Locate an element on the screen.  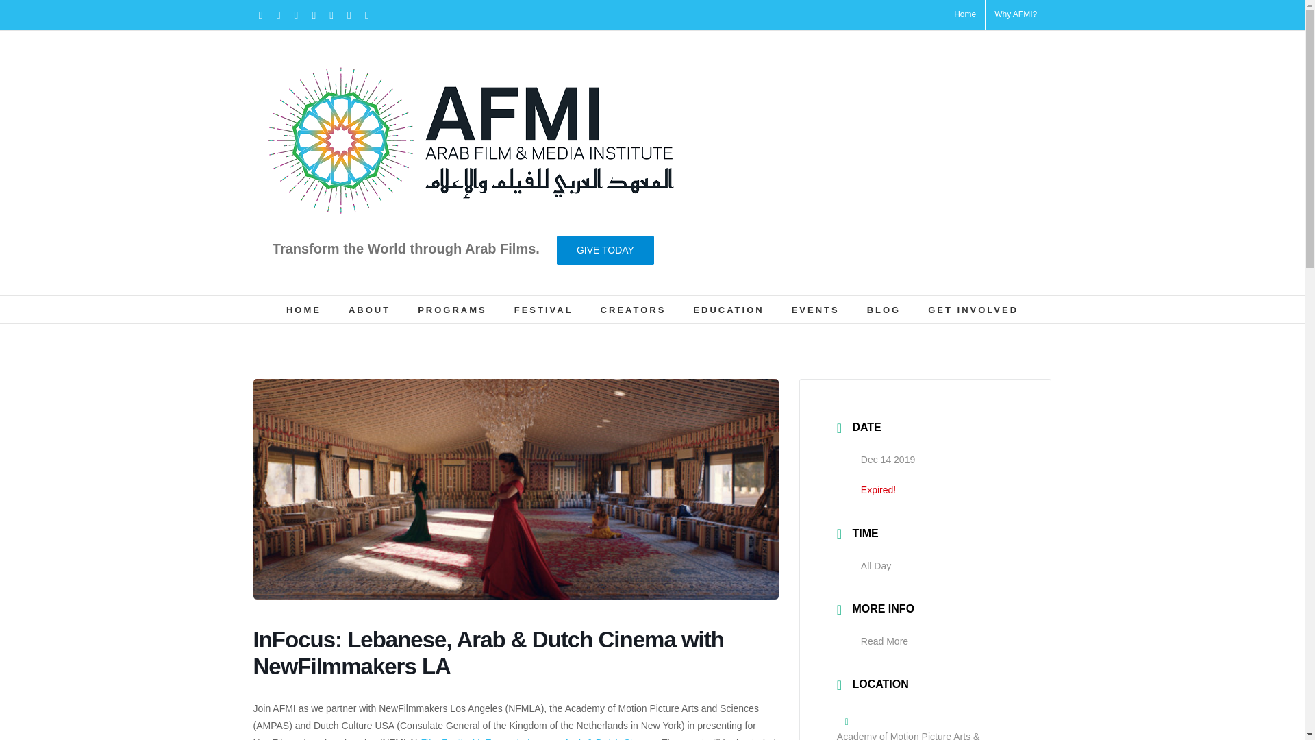
GET INVOLVED is located at coordinates (973, 310).